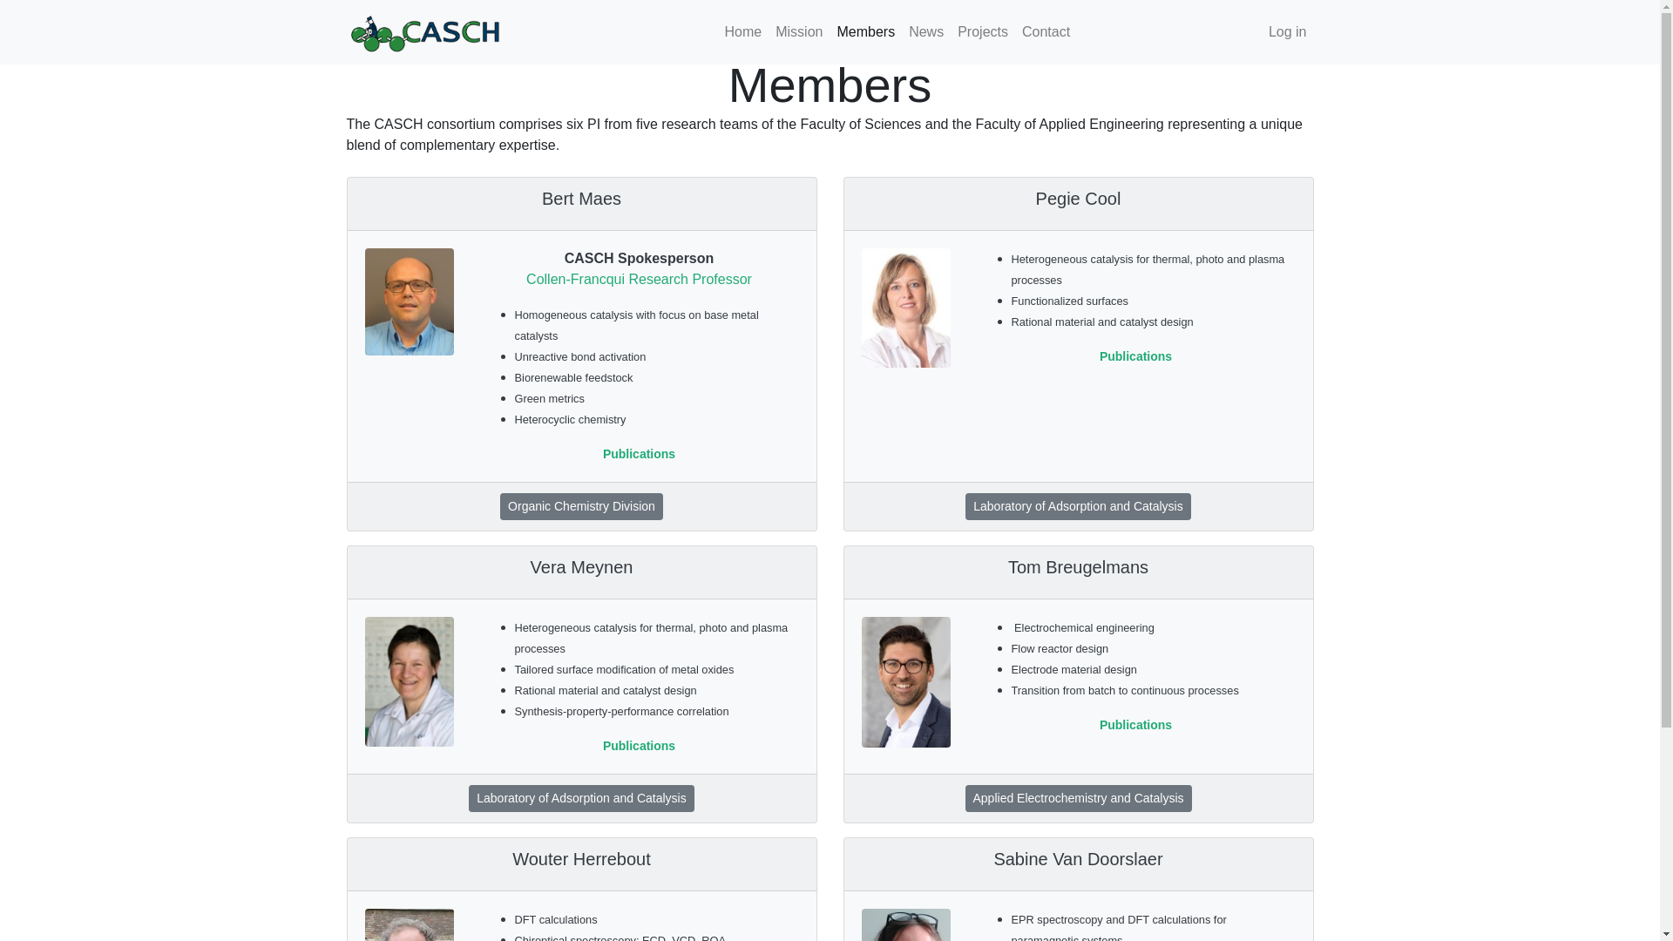 This screenshot has width=1673, height=941. I want to click on Members, so click(866, 32).